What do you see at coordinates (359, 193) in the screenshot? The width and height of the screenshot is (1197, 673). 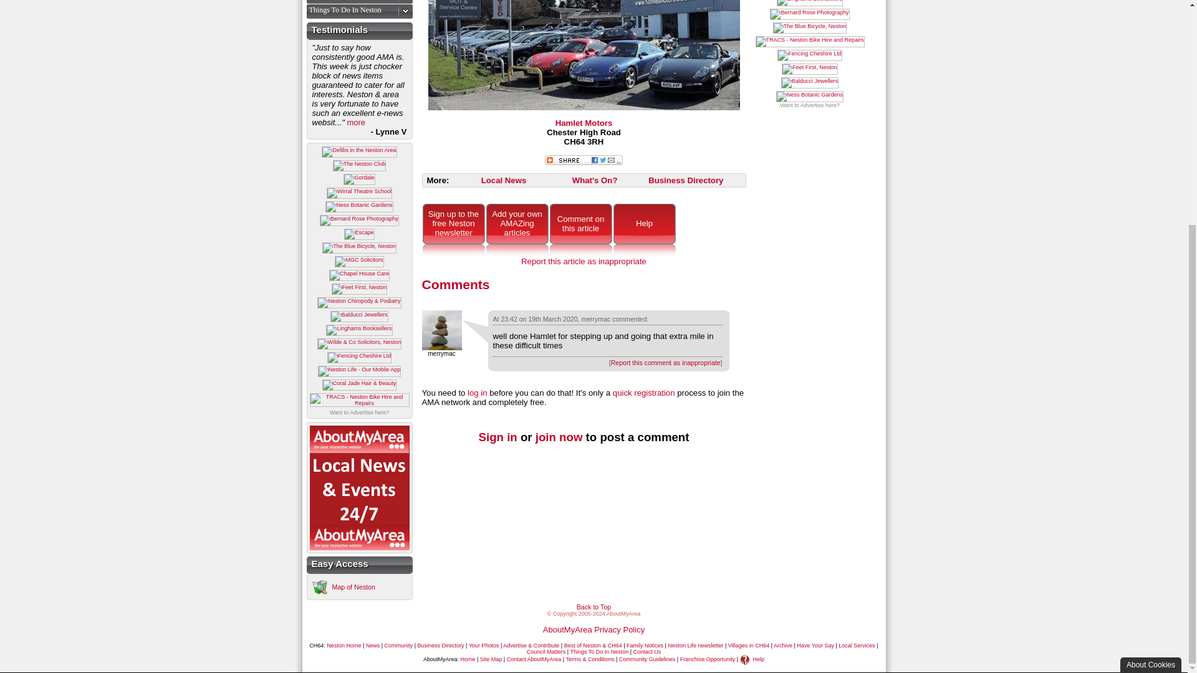 I see `Wirral Theatre School` at bounding box center [359, 193].